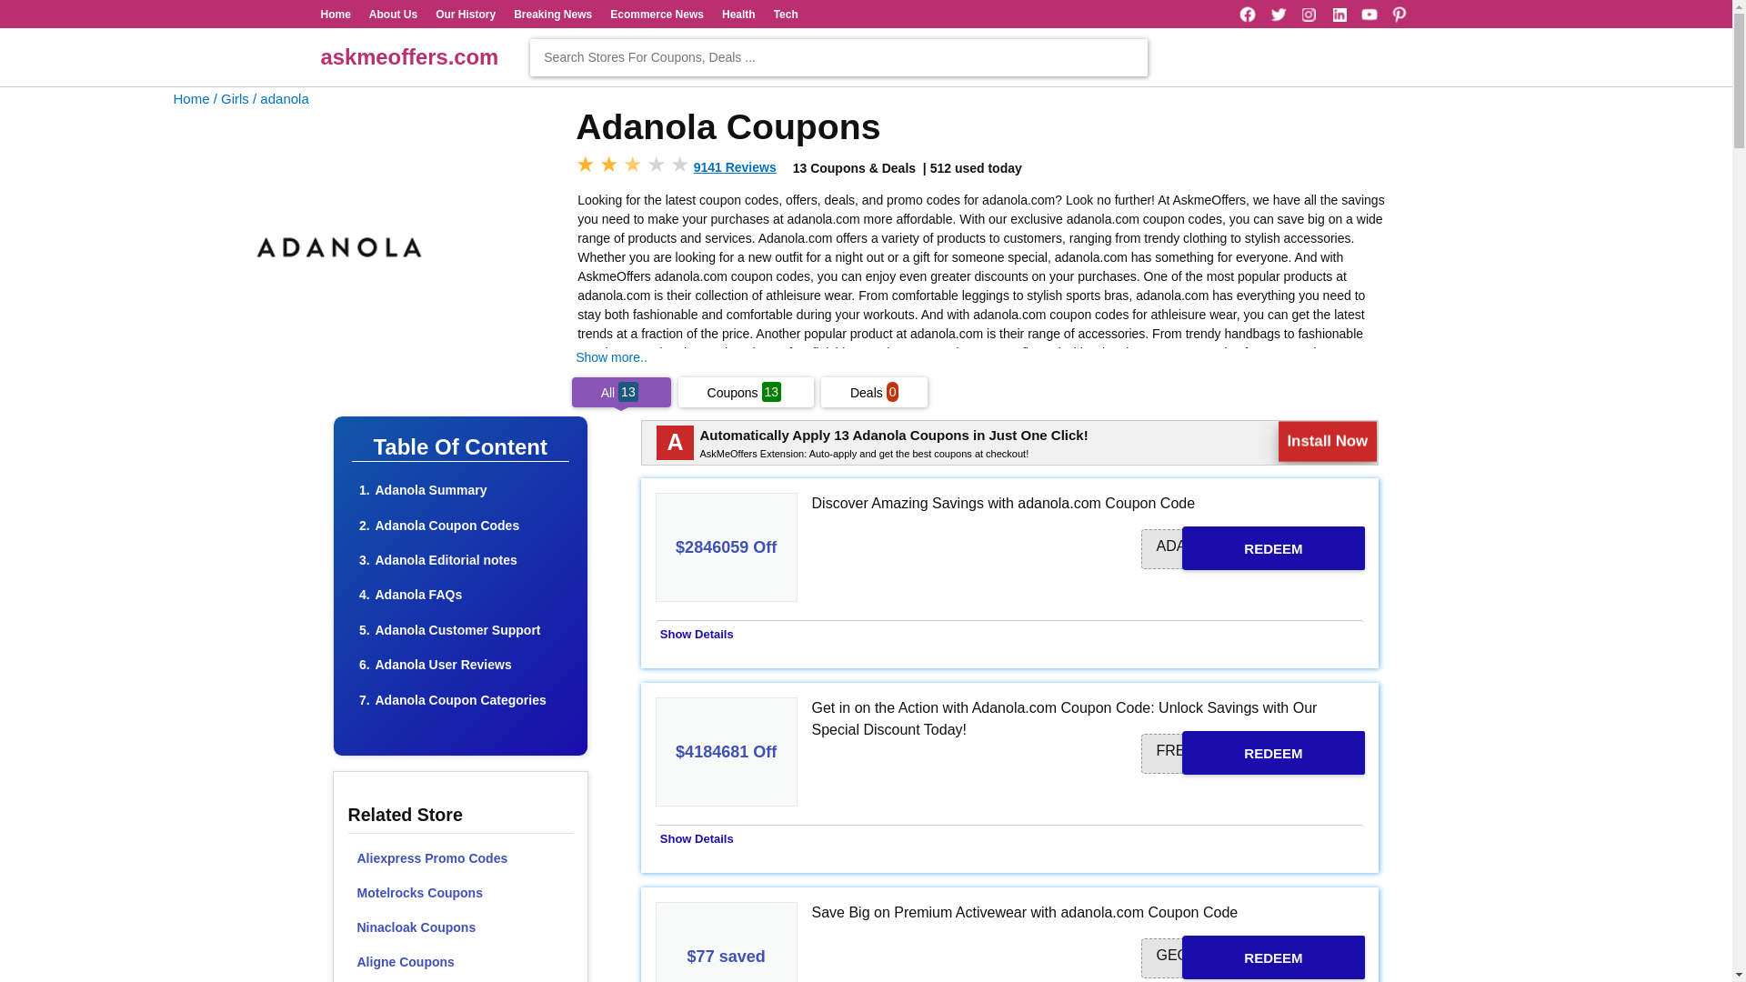 This screenshot has height=982, width=1746. I want to click on Our History, so click(466, 14).